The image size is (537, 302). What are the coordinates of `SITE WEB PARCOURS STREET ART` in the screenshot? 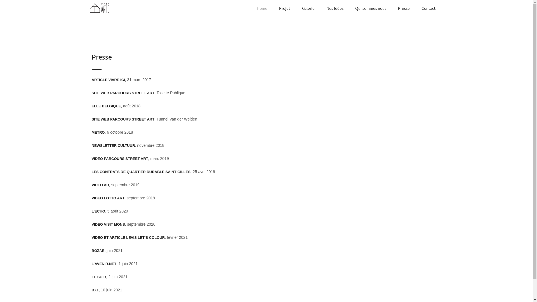 It's located at (123, 93).